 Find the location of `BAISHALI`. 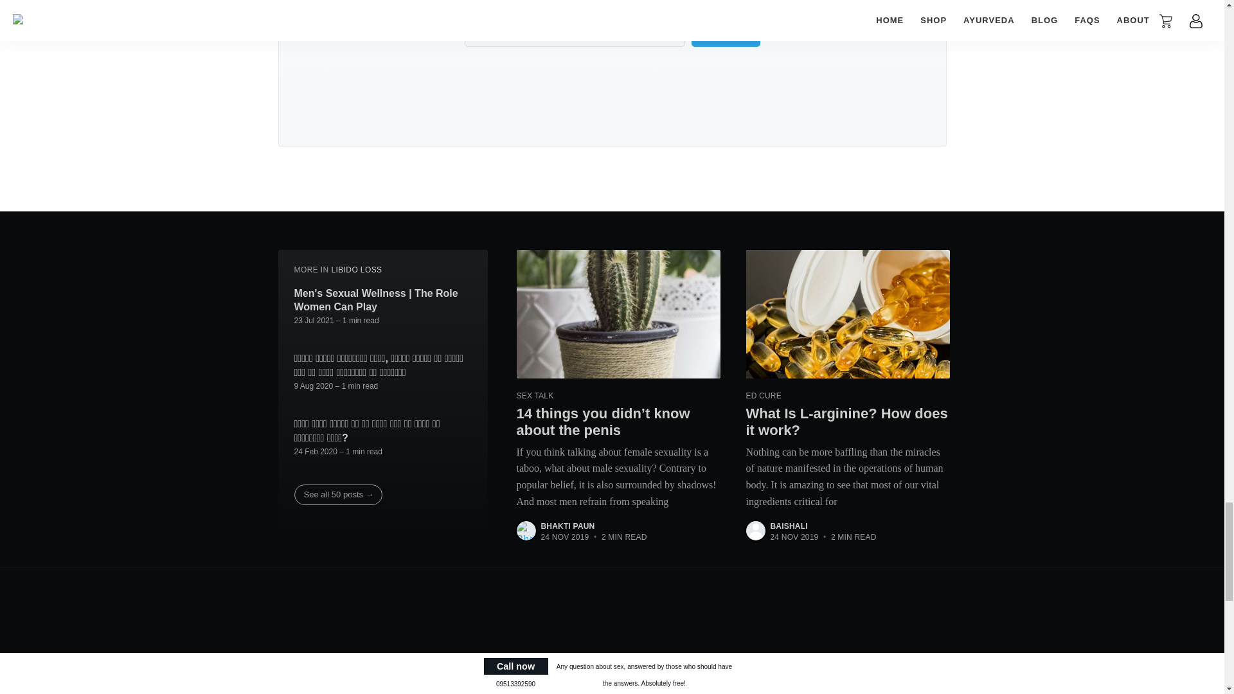

BAISHALI is located at coordinates (788, 526).